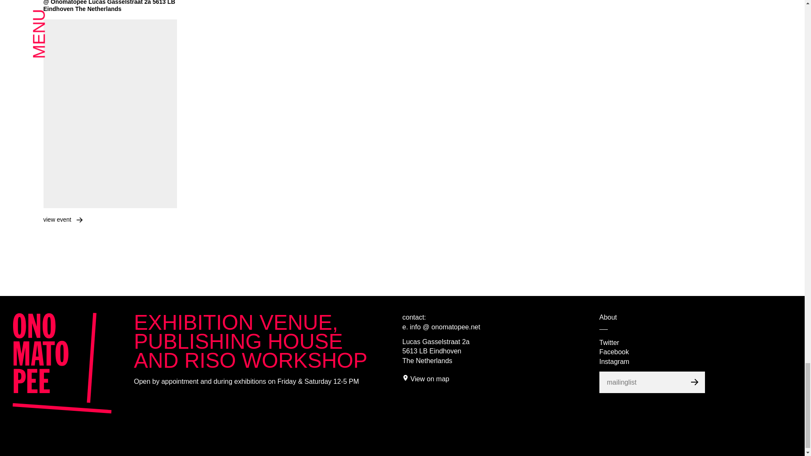 The width and height of the screenshot is (811, 456). I want to click on footer-logo Created with Sketch., so click(63, 363).